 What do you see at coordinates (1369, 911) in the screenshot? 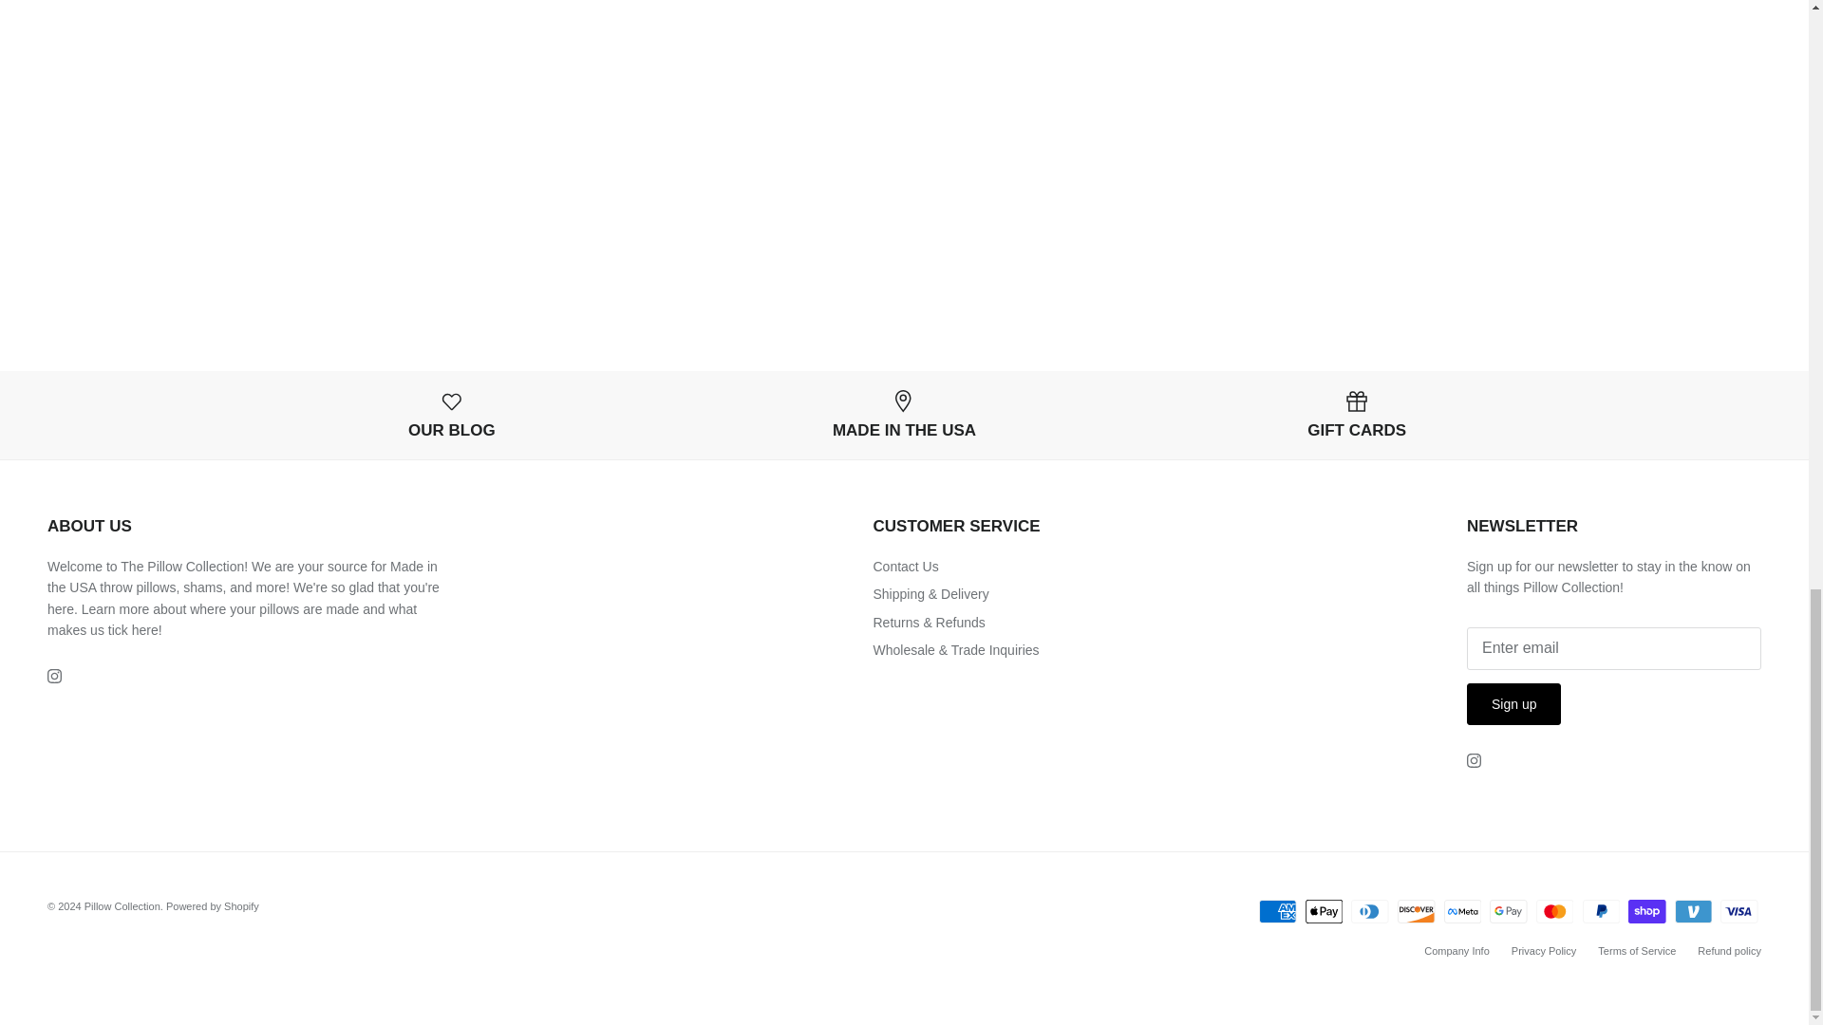
I see `Diners Club` at bounding box center [1369, 911].